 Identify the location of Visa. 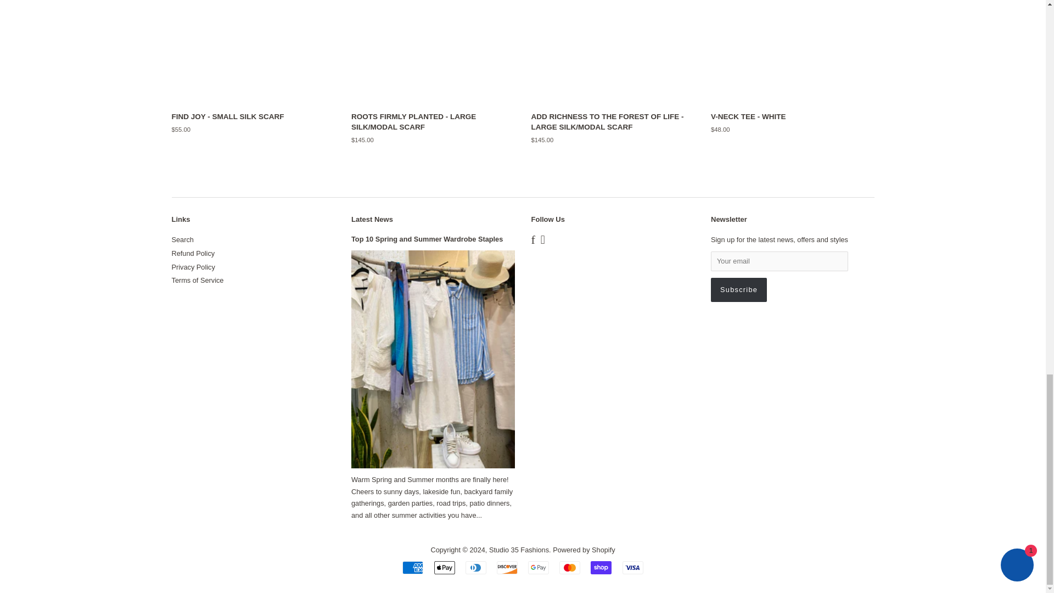
(632, 568).